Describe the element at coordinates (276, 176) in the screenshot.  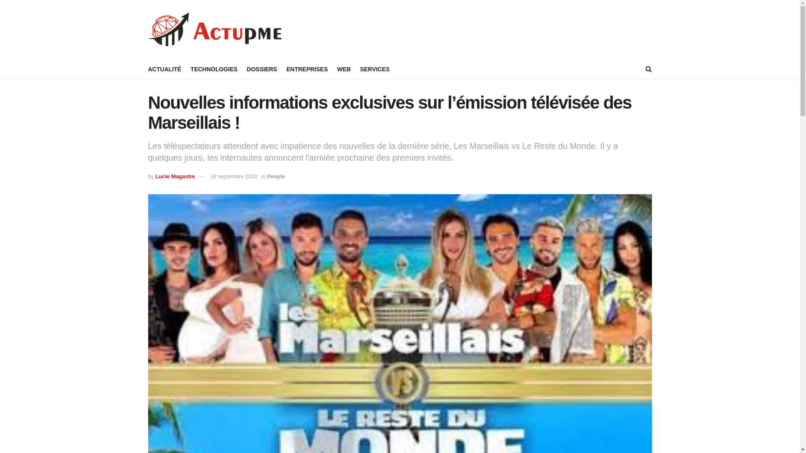
I see `People` at that location.